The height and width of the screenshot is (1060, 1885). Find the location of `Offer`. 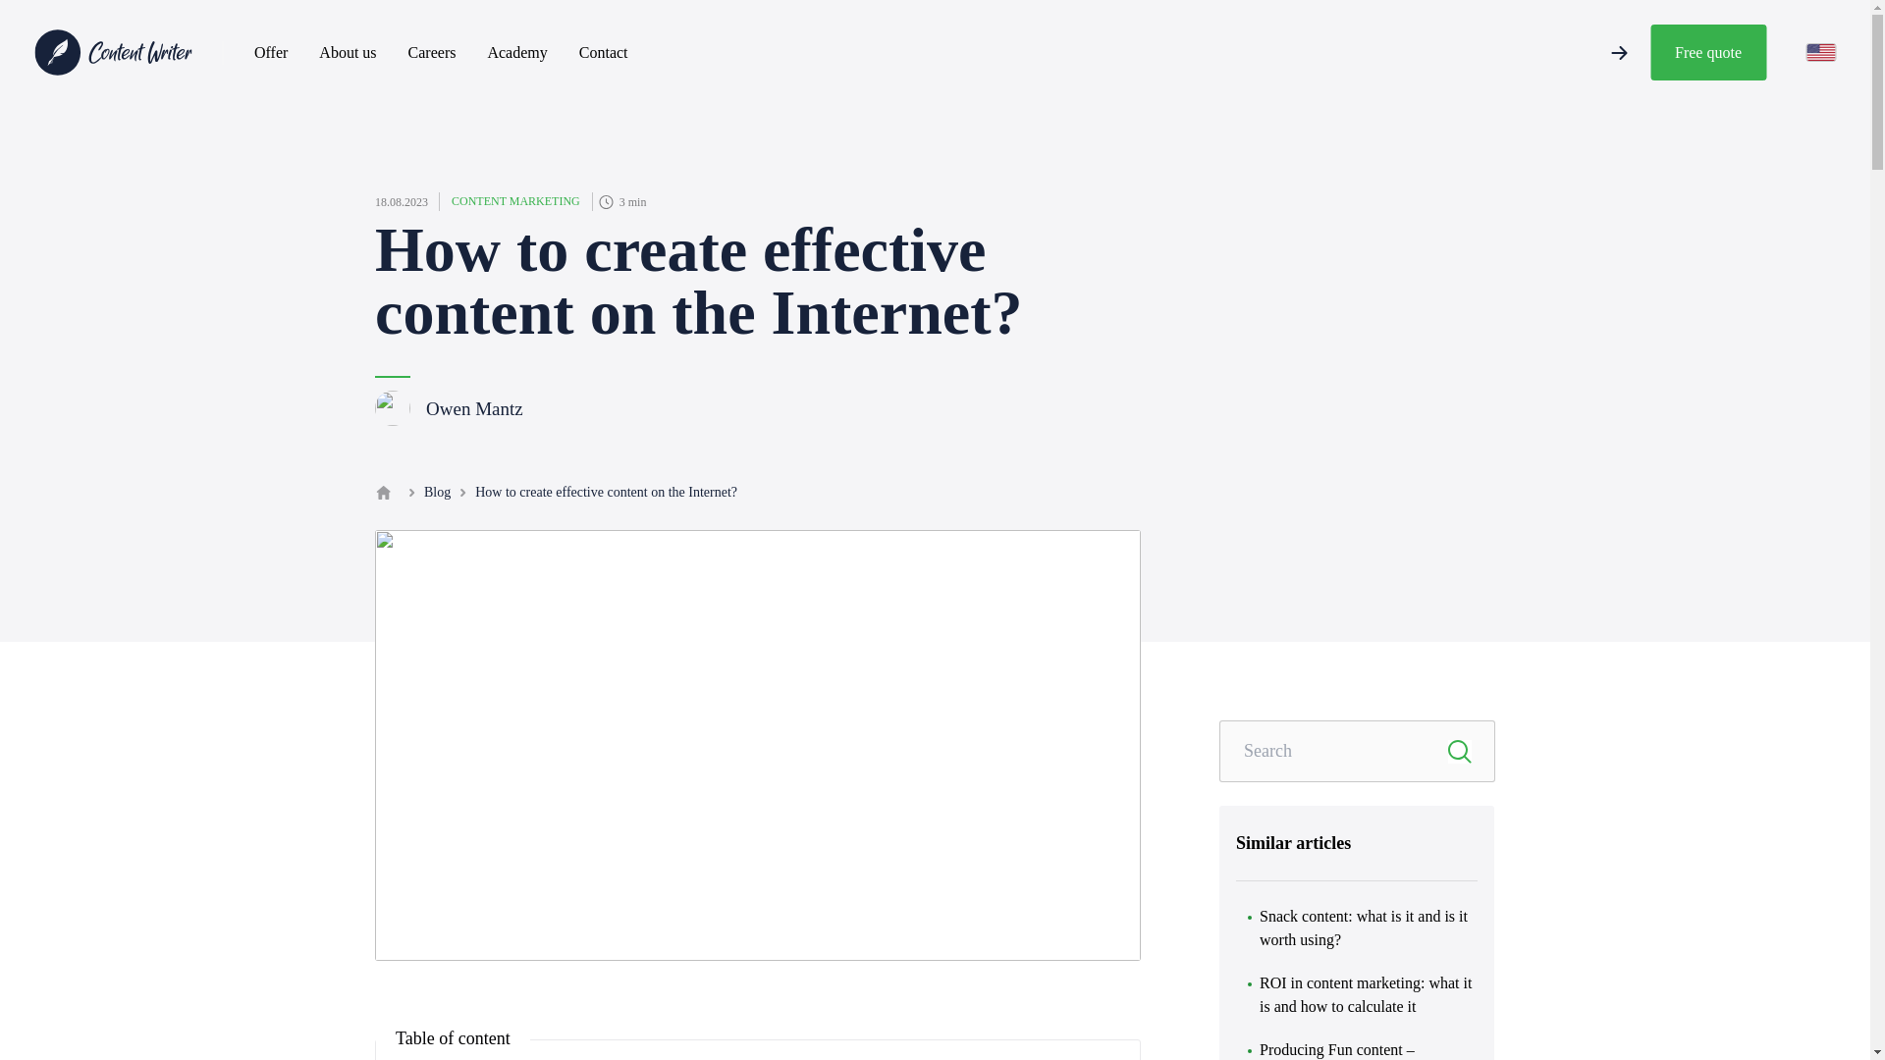

Offer is located at coordinates (271, 52).